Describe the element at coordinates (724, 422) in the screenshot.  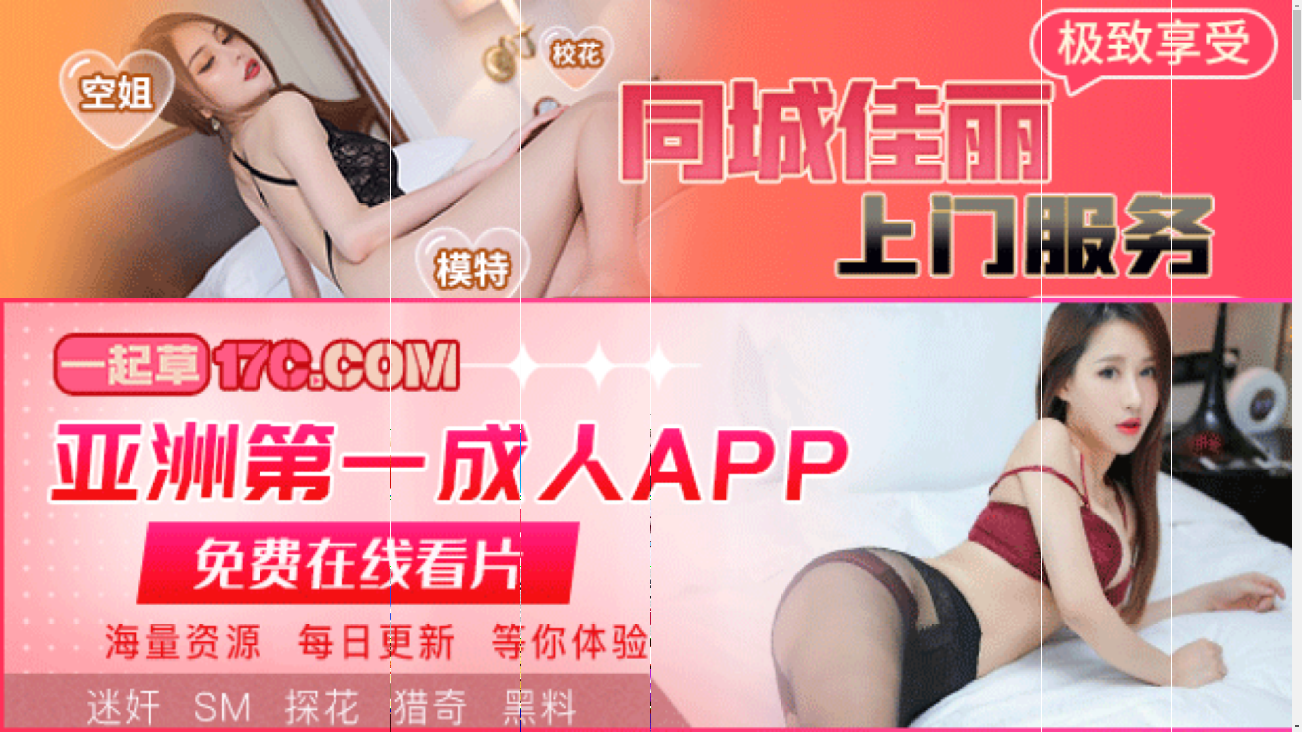
I see `|` at that location.